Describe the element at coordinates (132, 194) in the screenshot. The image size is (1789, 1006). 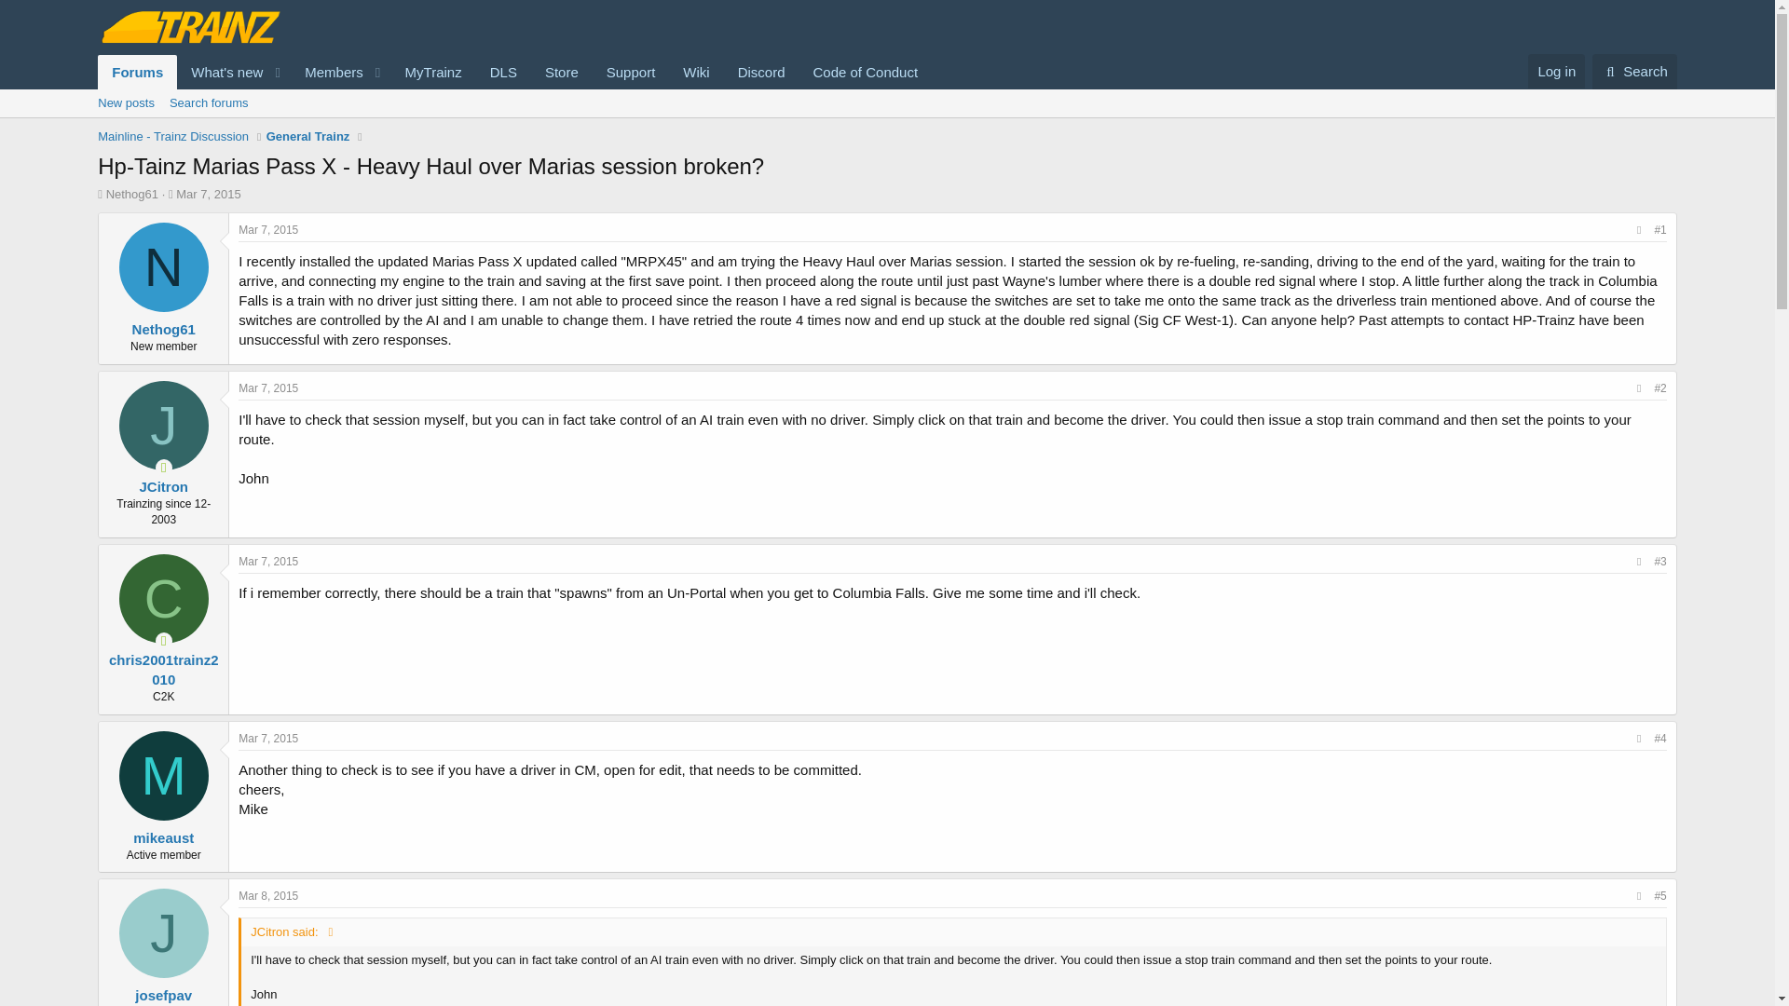
I see `Nethog61` at that location.